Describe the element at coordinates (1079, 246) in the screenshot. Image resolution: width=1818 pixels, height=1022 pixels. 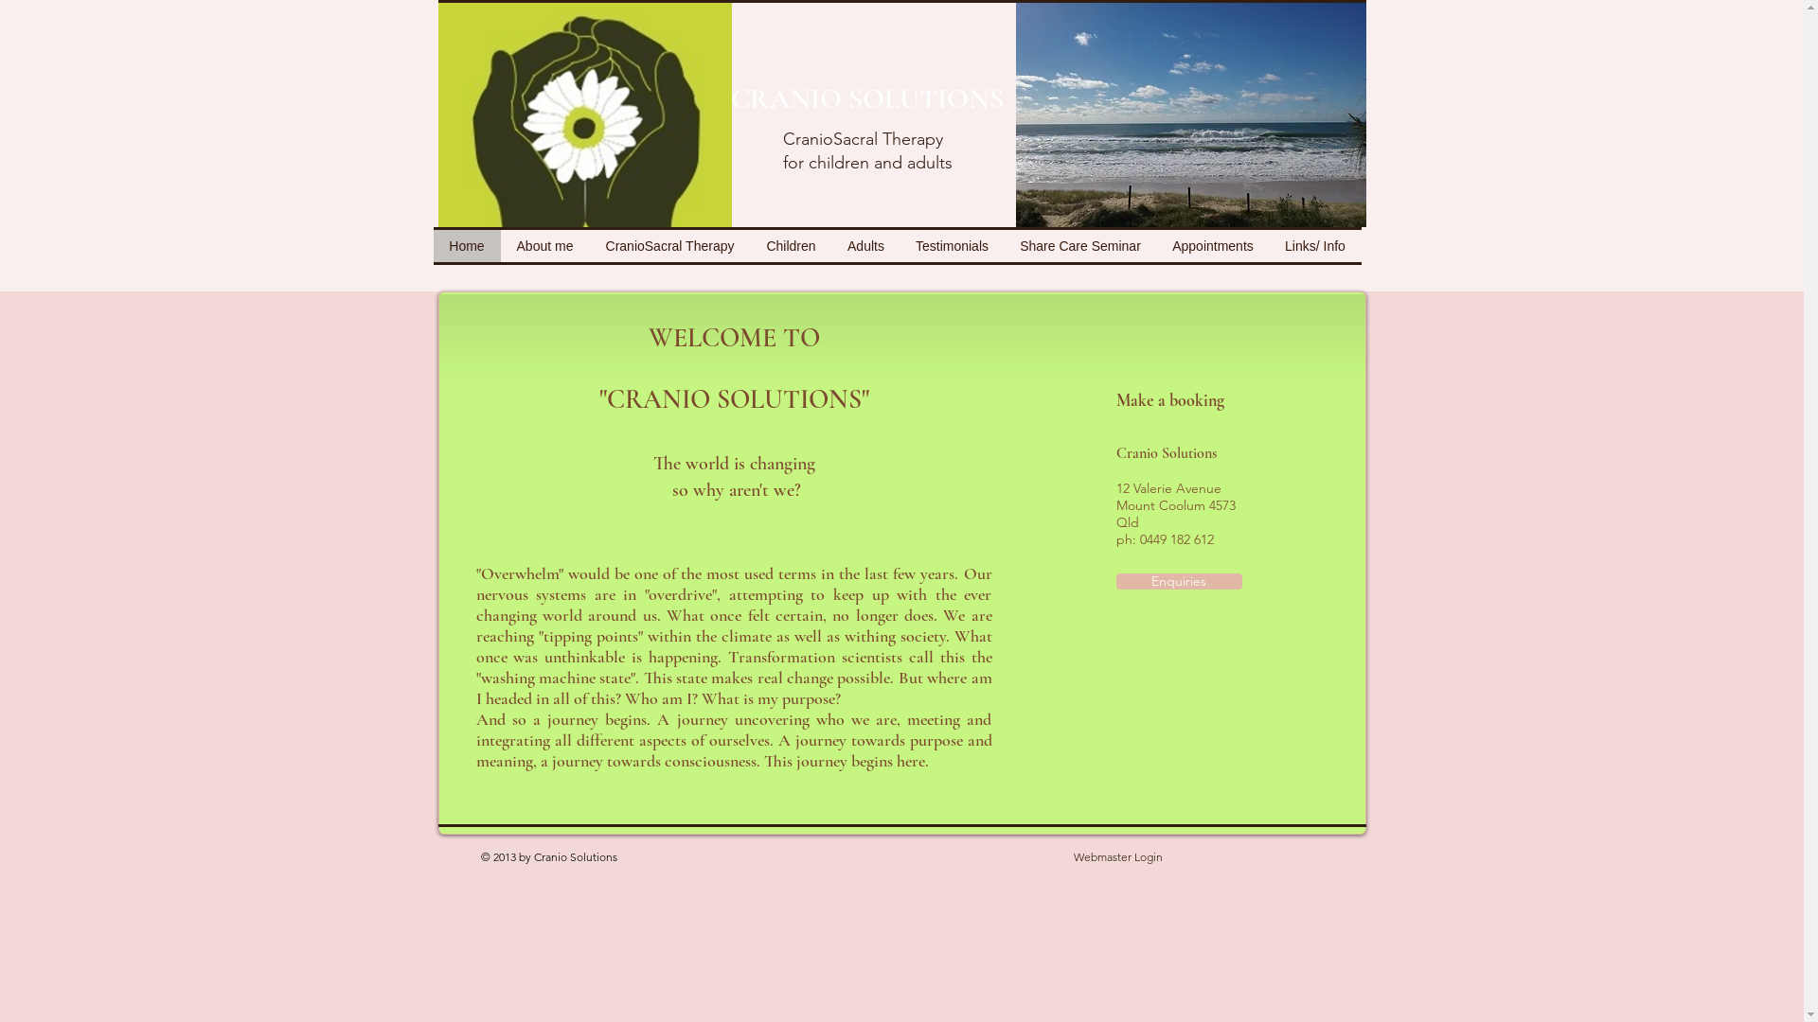
I see `Share Care Seminar` at that location.